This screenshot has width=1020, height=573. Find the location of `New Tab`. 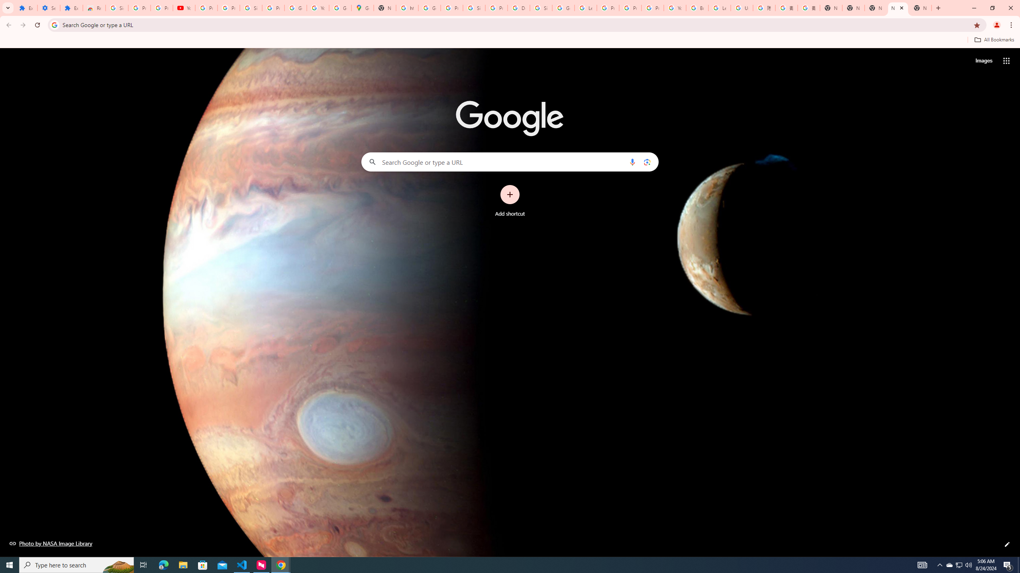

New Tab is located at coordinates (831, 8).